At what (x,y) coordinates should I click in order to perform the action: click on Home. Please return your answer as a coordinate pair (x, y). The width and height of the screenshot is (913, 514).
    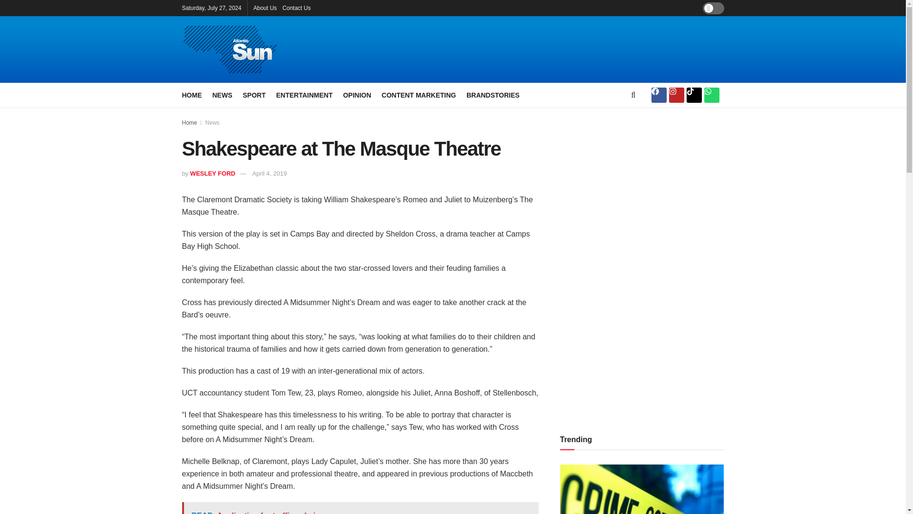
    Looking at the image, I should click on (189, 122).